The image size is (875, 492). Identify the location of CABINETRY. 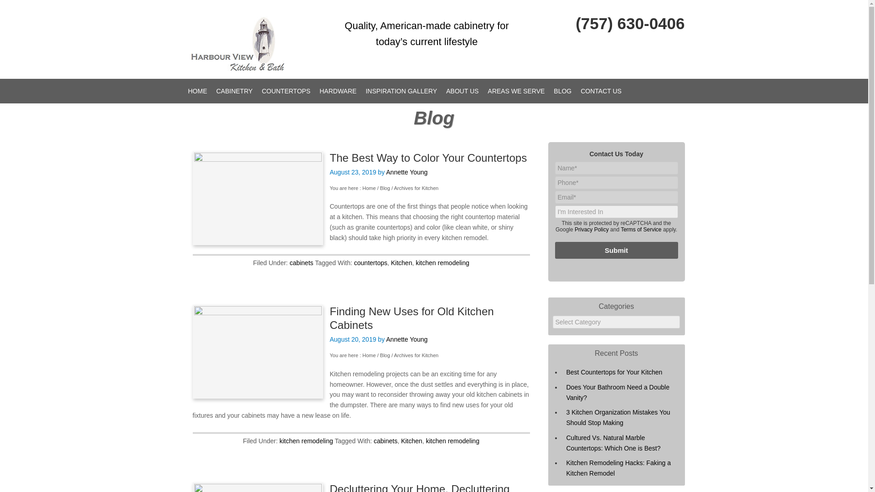
(234, 91).